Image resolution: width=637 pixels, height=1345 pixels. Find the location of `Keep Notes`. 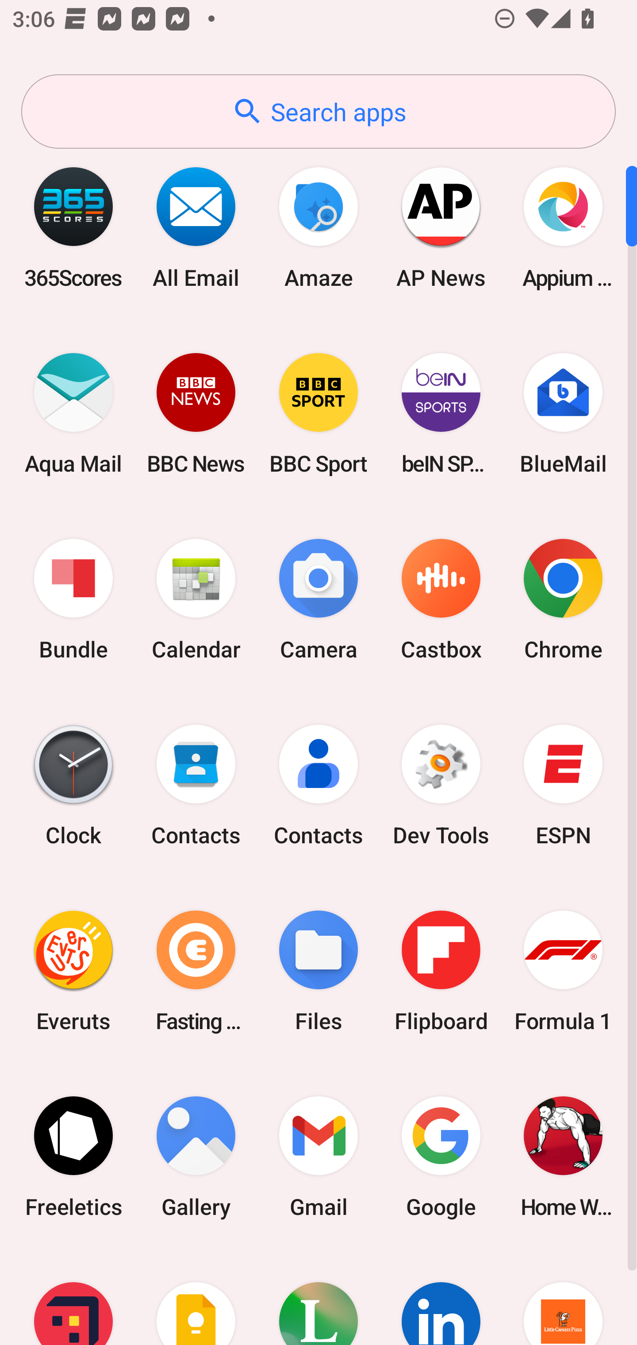

Keep Notes is located at coordinates (196, 1297).